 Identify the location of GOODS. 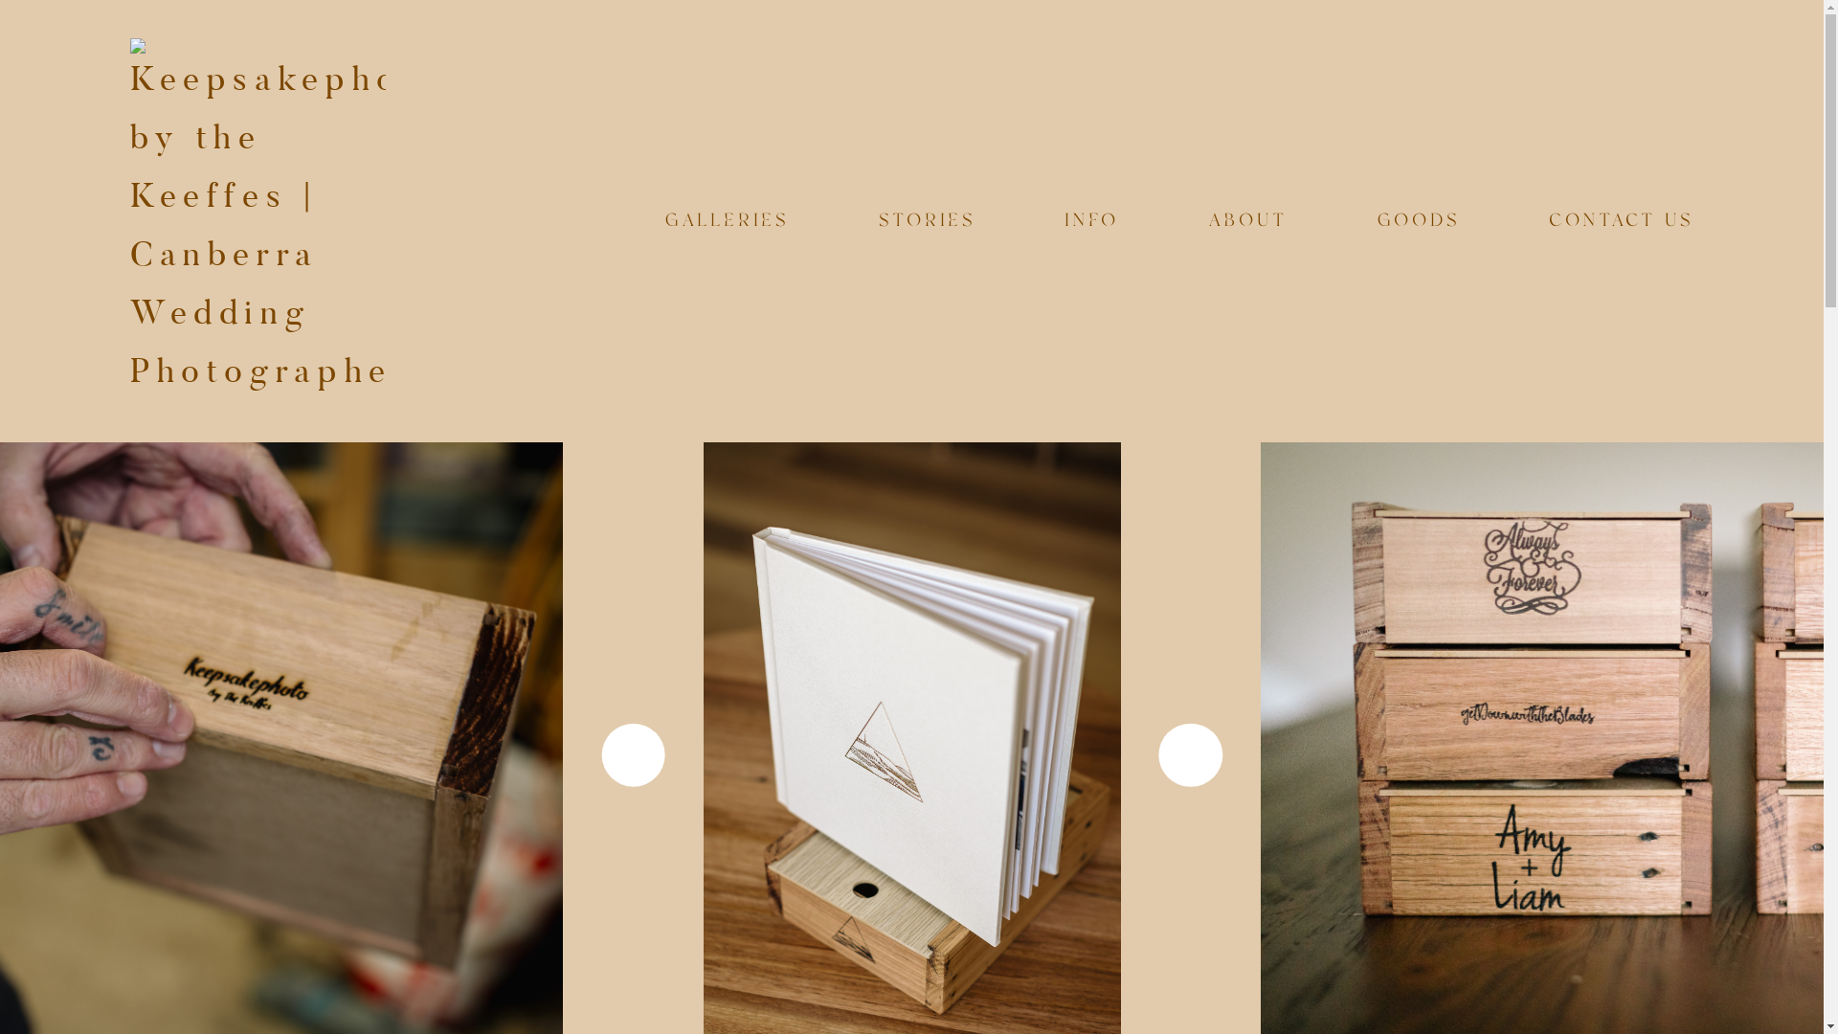
(1419, 222).